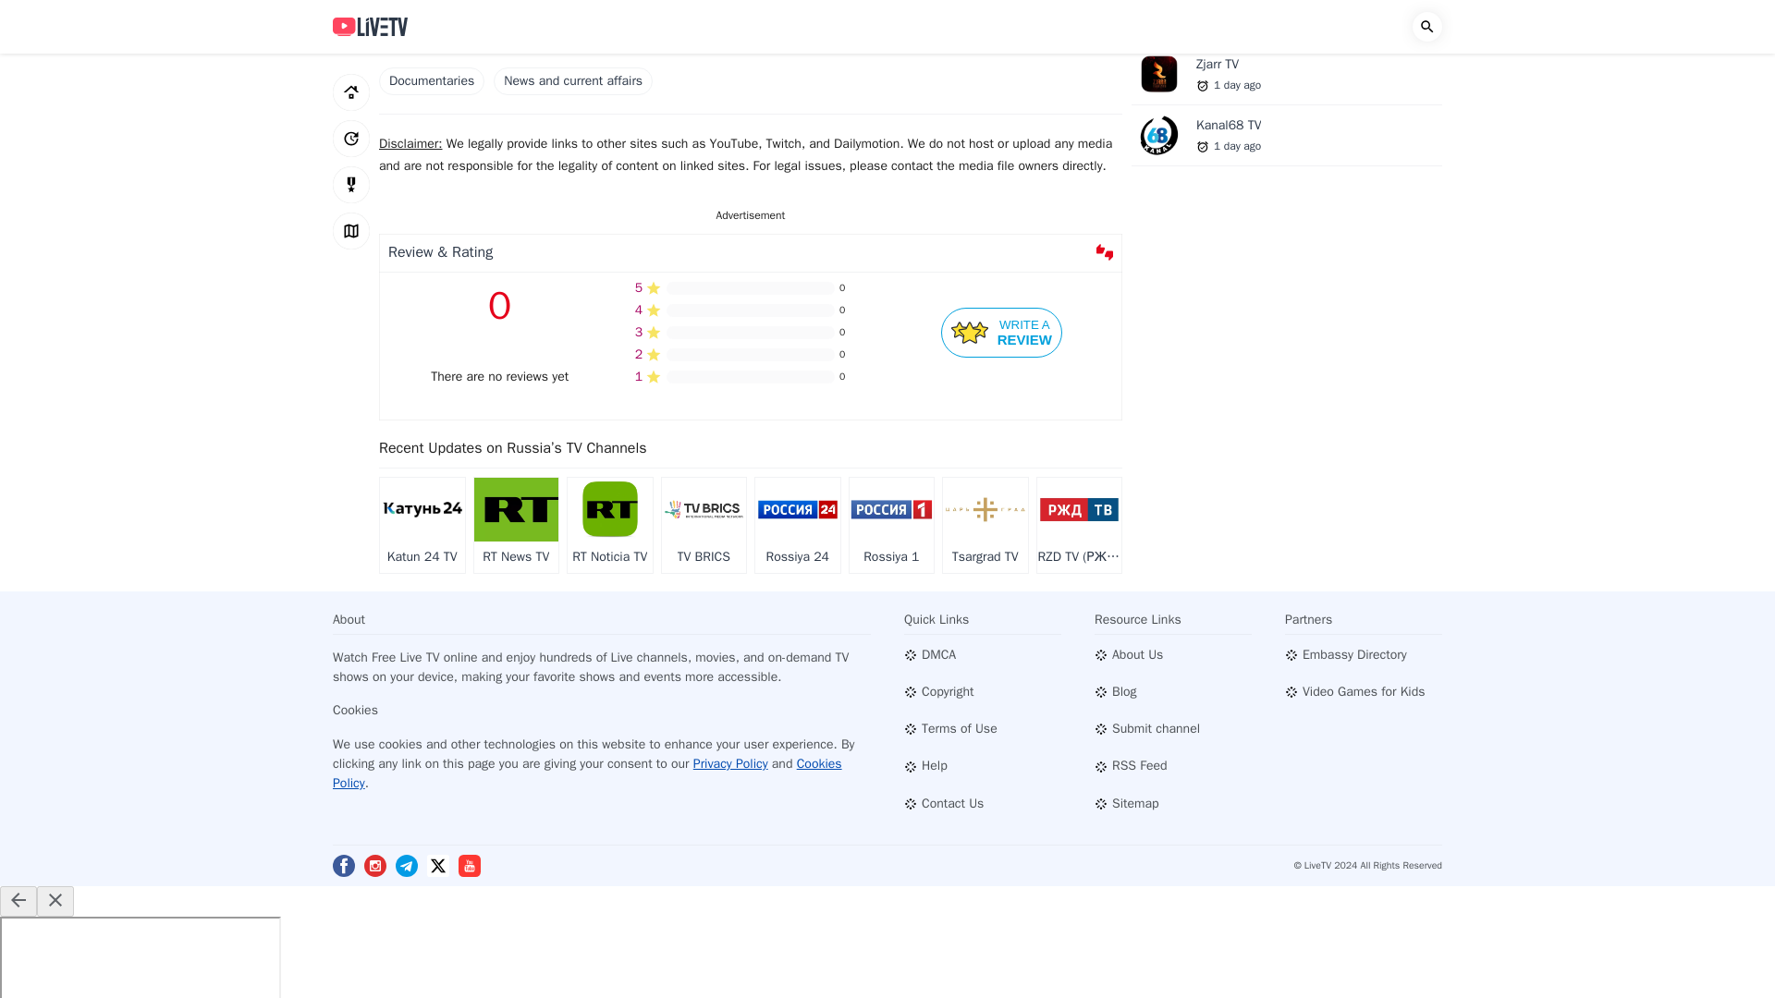 The image size is (1775, 998). What do you see at coordinates (1000, 333) in the screenshot?
I see `Rossiya 24` at bounding box center [1000, 333].